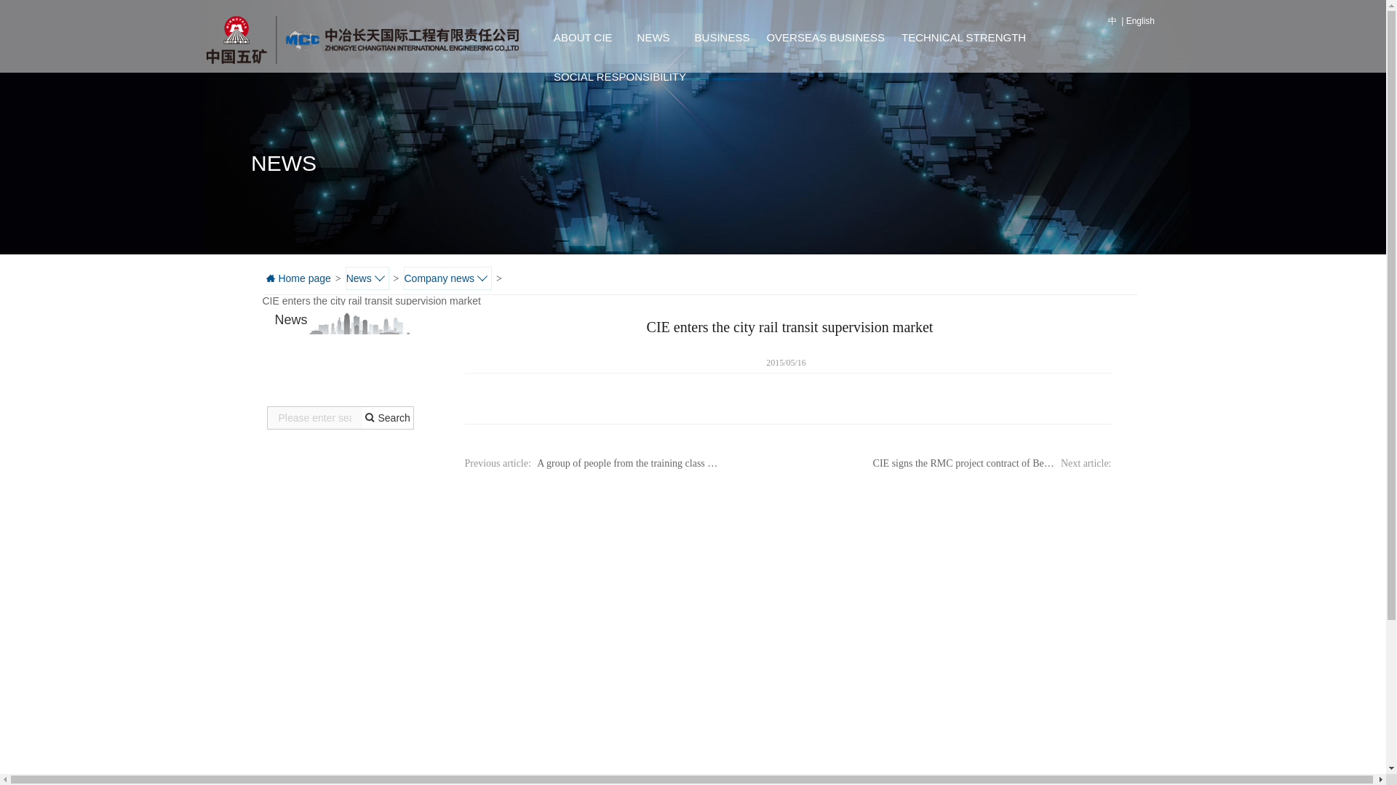 This screenshot has width=1397, height=785. What do you see at coordinates (618, 76) in the screenshot?
I see `SOCIAL RESPONSIBILITY` at bounding box center [618, 76].